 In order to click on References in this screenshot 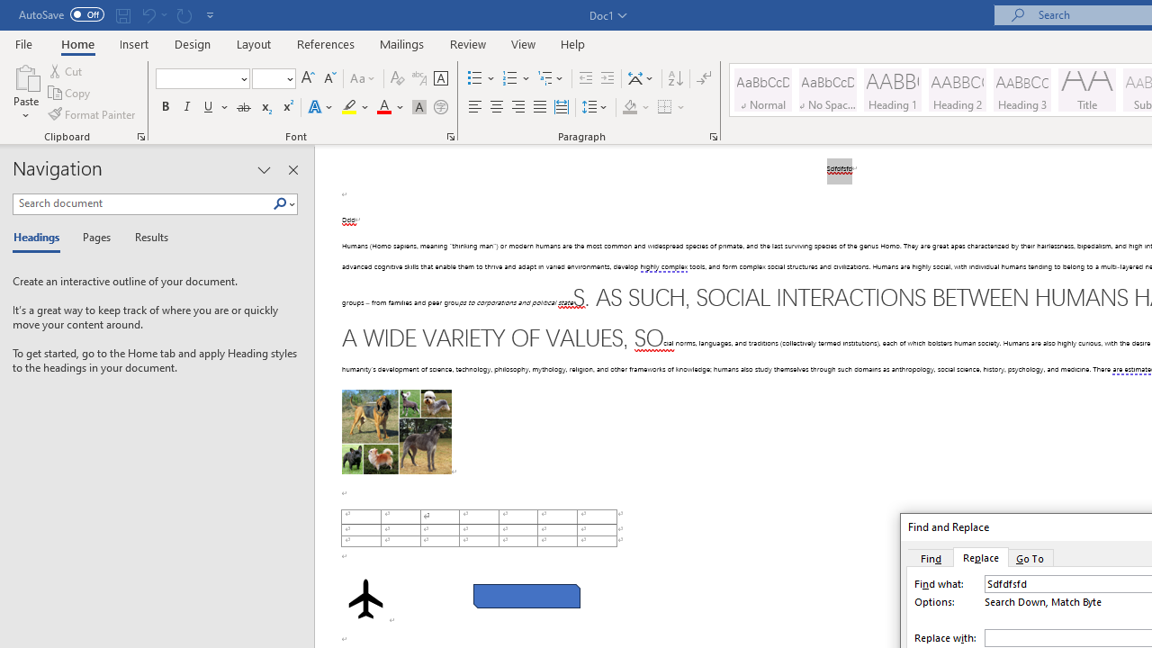, I will do `click(326, 43)`.